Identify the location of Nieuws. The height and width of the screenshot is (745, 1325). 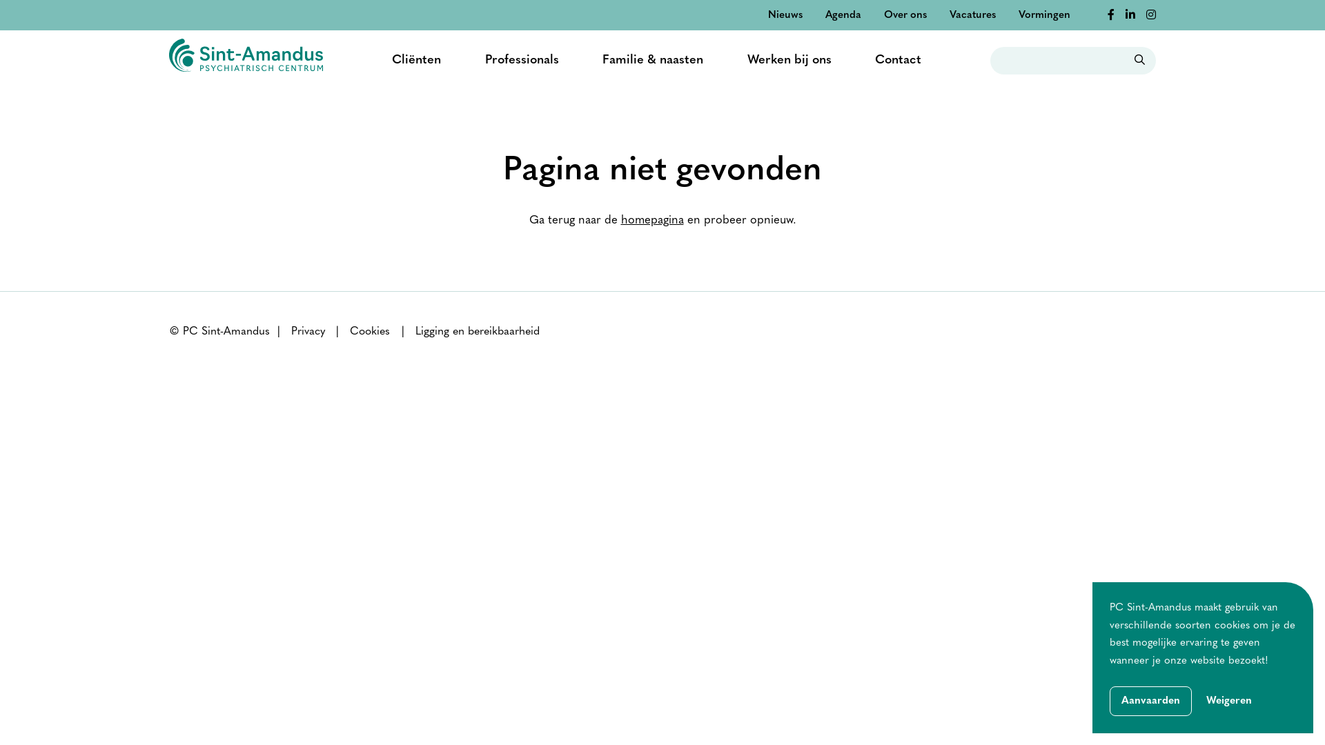
(785, 15).